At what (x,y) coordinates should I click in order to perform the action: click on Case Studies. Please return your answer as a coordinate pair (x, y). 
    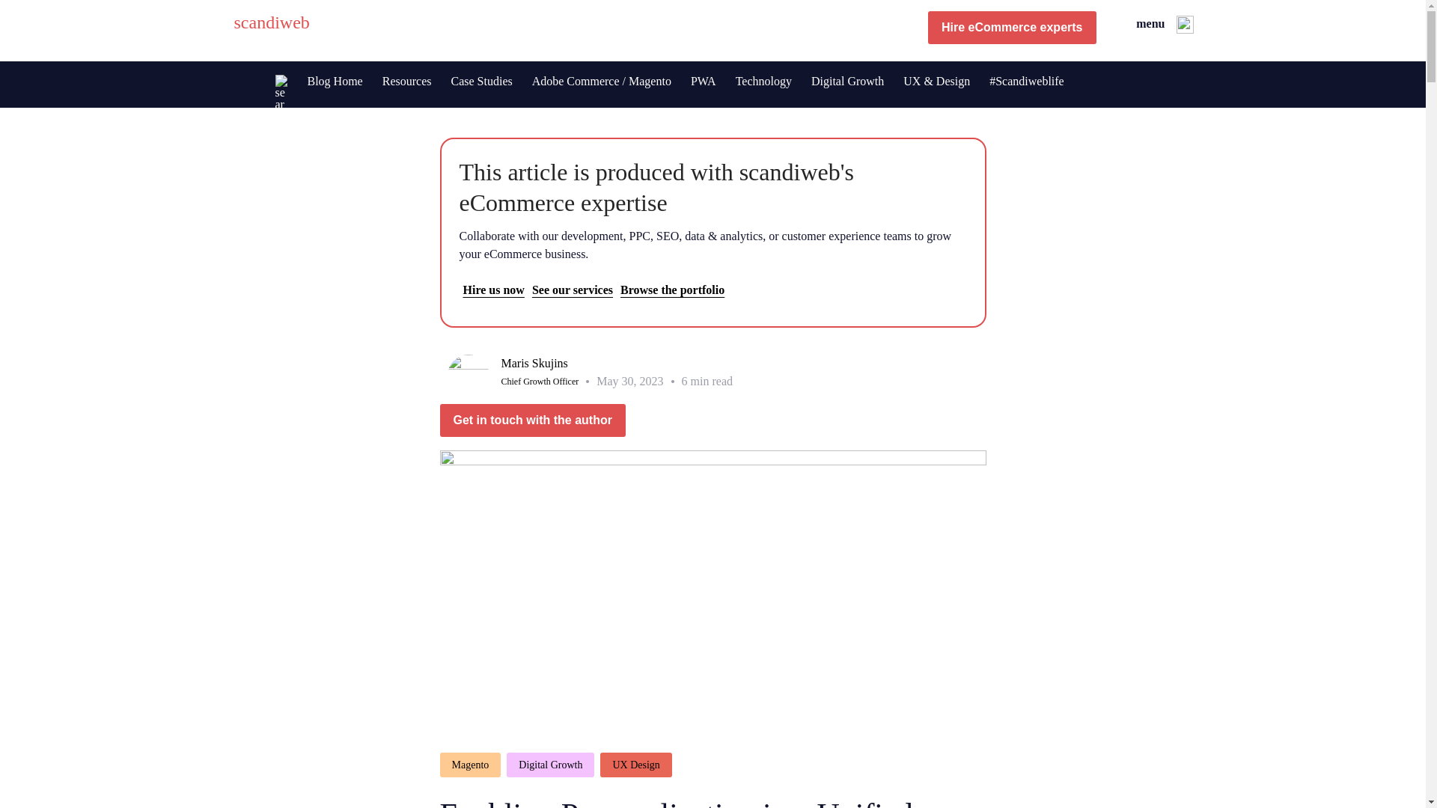
    Looking at the image, I should click on (480, 81).